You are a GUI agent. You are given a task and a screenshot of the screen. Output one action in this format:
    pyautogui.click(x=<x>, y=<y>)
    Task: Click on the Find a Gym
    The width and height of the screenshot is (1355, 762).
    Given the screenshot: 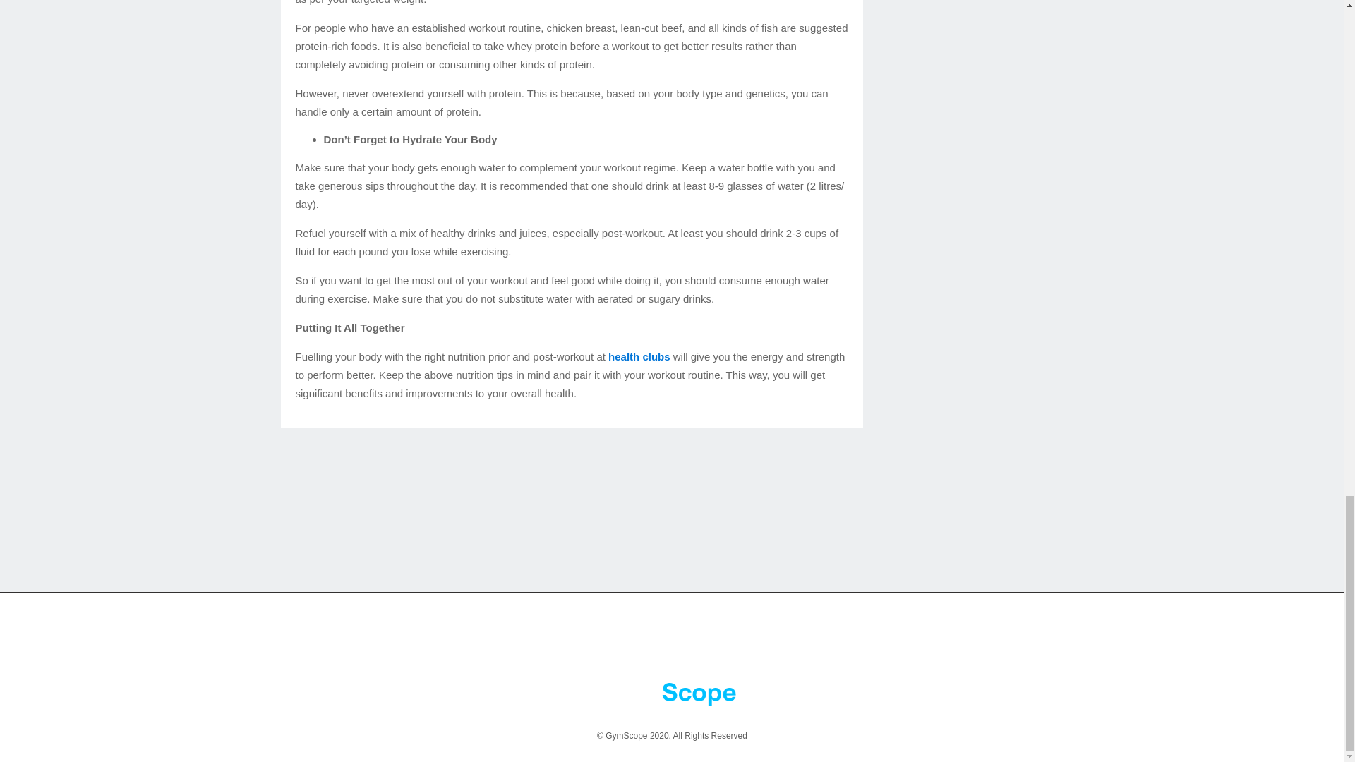 What is the action you would take?
    pyautogui.click(x=522, y=640)
    